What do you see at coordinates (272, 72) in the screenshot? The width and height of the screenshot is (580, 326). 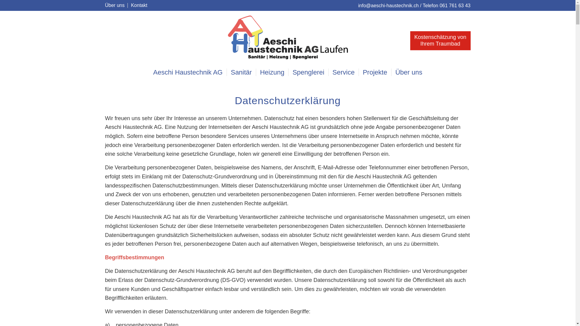 I see `Heizung` at bounding box center [272, 72].